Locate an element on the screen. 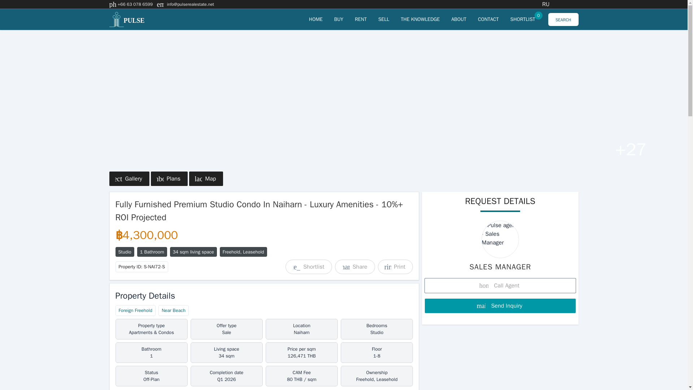 This screenshot has width=693, height=390. Email is located at coordinates (191, 4).